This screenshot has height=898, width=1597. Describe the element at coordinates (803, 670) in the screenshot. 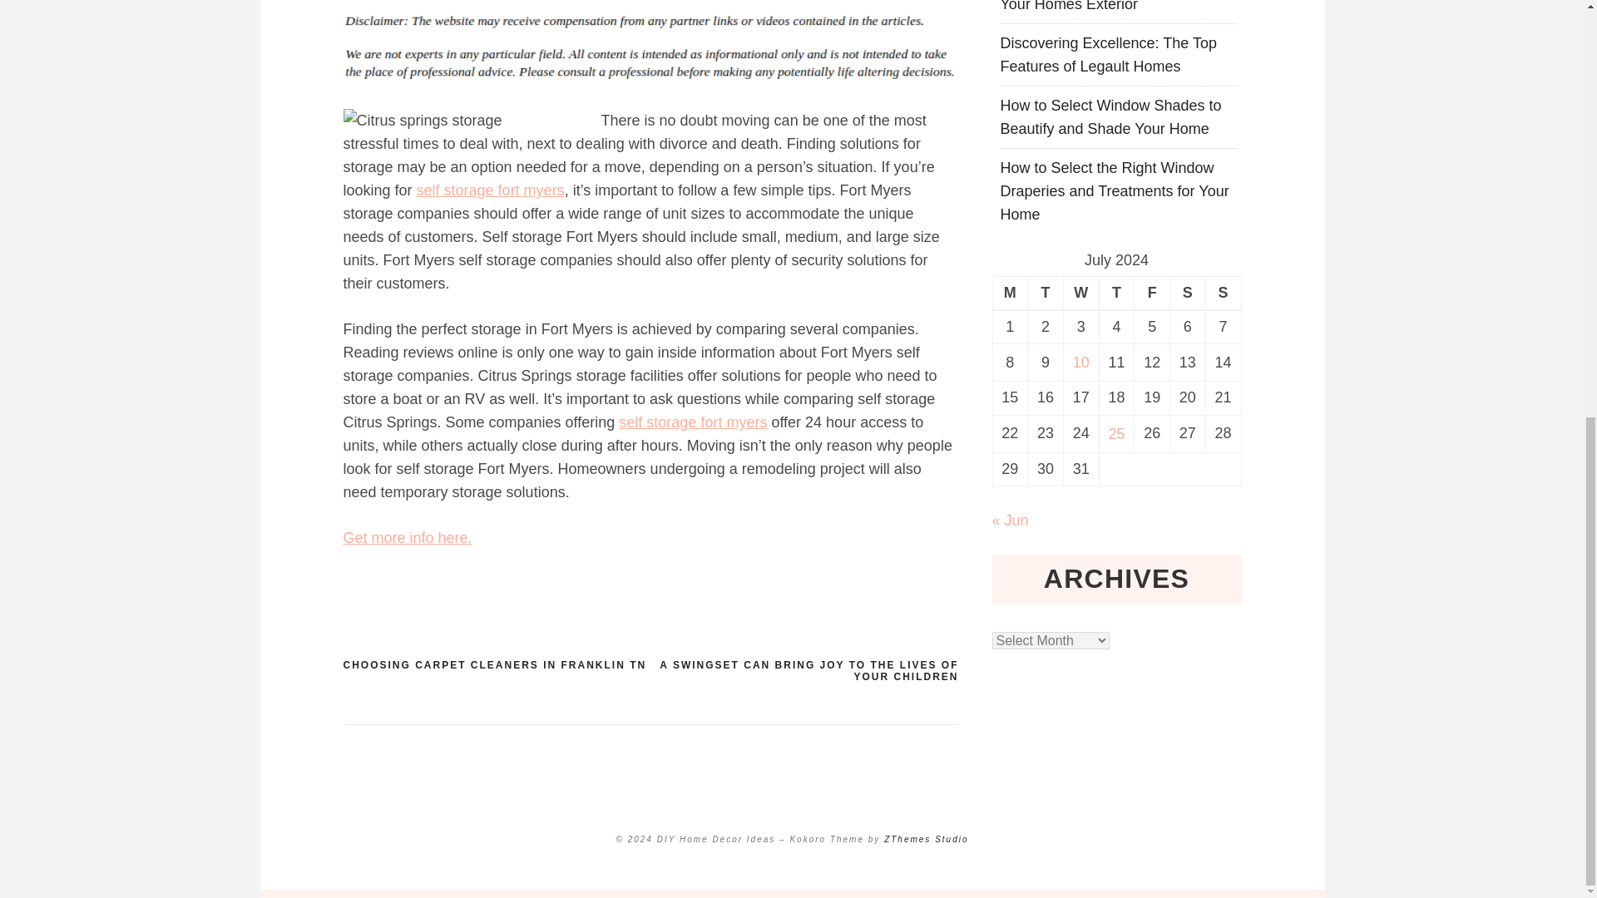

I see `A SWINGSET CAN BRING JOY TO THE LIVES OF YOUR CHILDREN` at that location.